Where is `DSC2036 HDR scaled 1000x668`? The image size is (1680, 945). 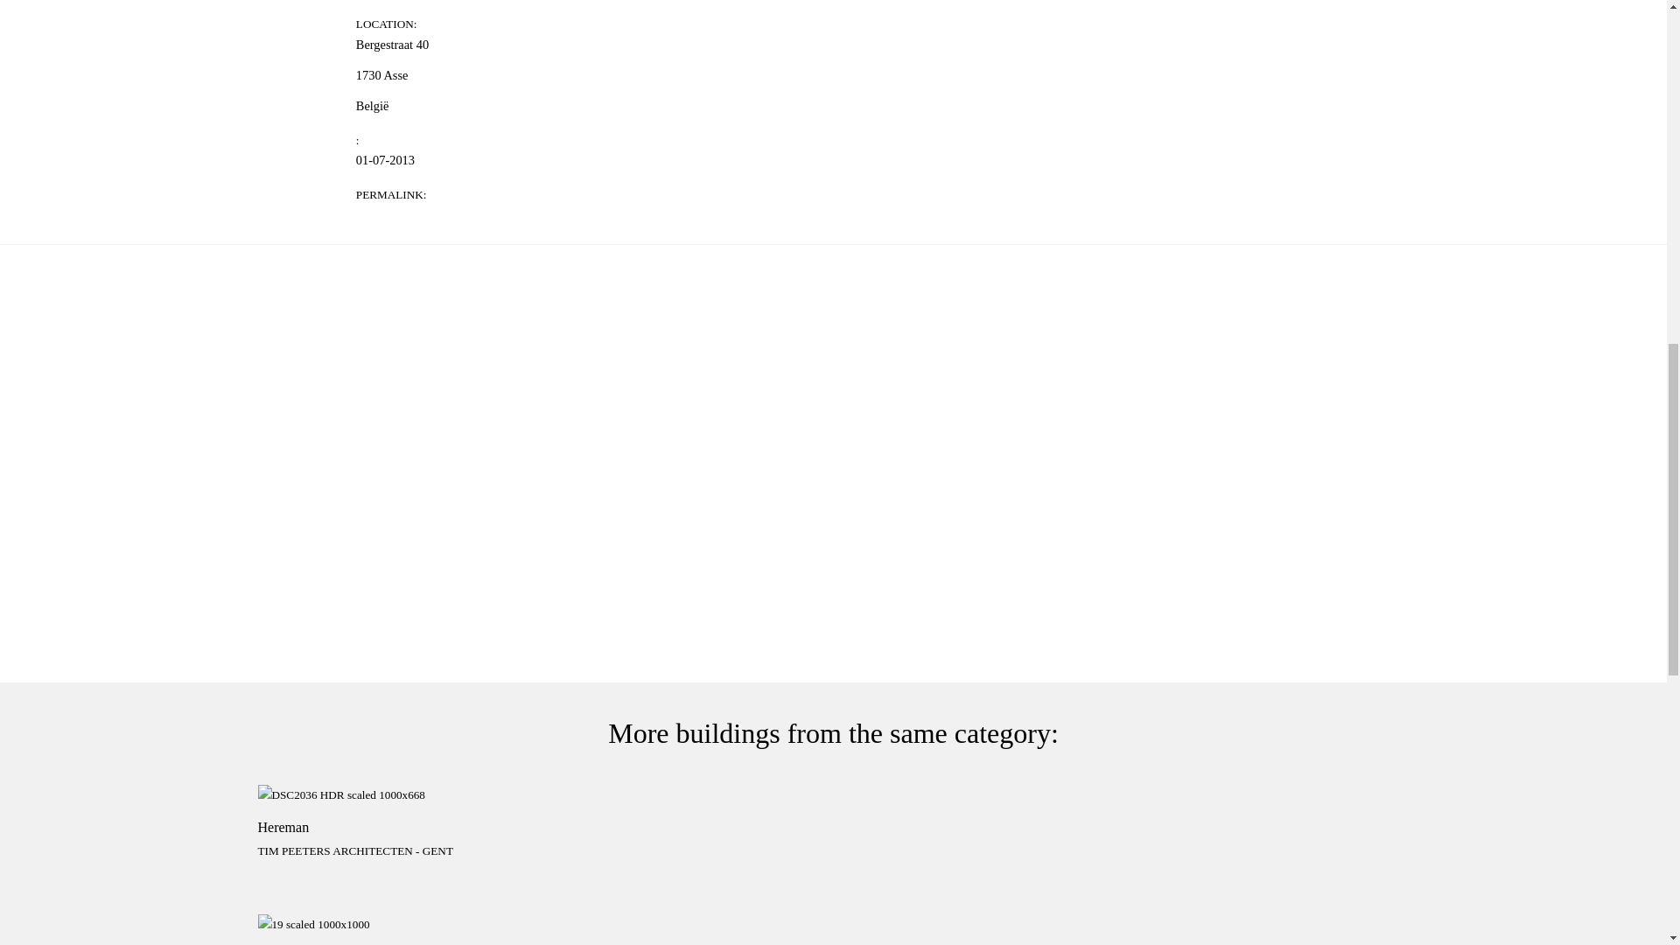 DSC2036 HDR scaled 1000x668 is located at coordinates (386, 830).